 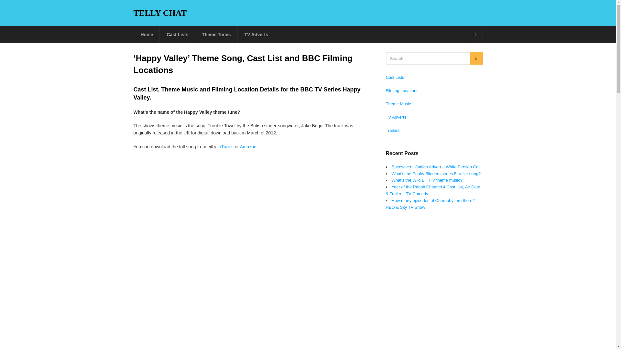 What do you see at coordinates (160, 13) in the screenshot?
I see `TELLY CHAT` at bounding box center [160, 13].